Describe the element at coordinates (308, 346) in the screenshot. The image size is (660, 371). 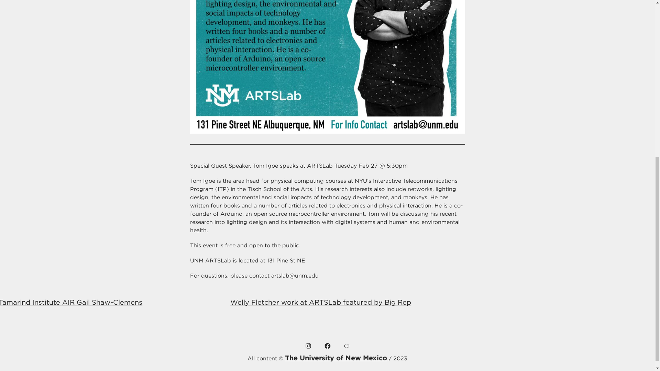
I see `Instagram` at that location.